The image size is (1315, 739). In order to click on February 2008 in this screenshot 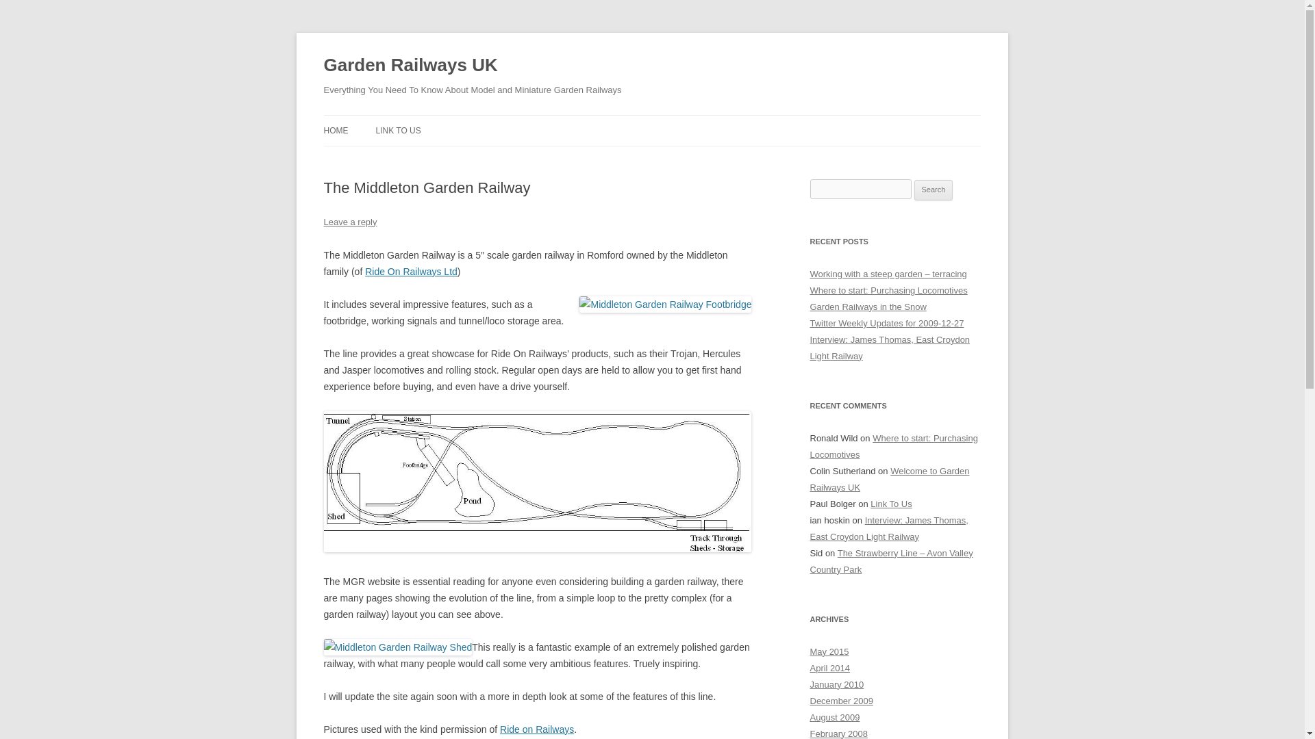, I will do `click(838, 734)`.